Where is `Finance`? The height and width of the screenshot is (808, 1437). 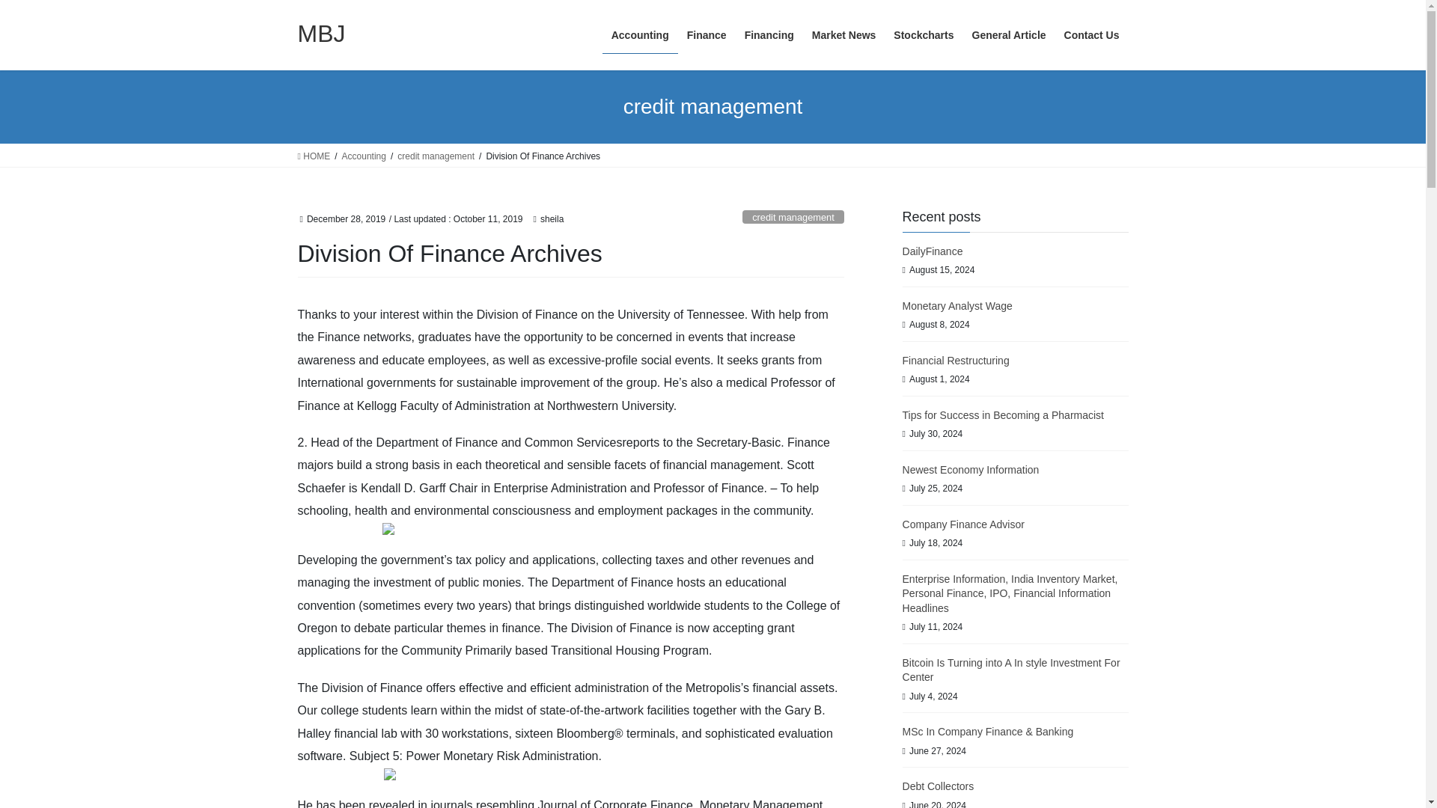 Finance is located at coordinates (707, 36).